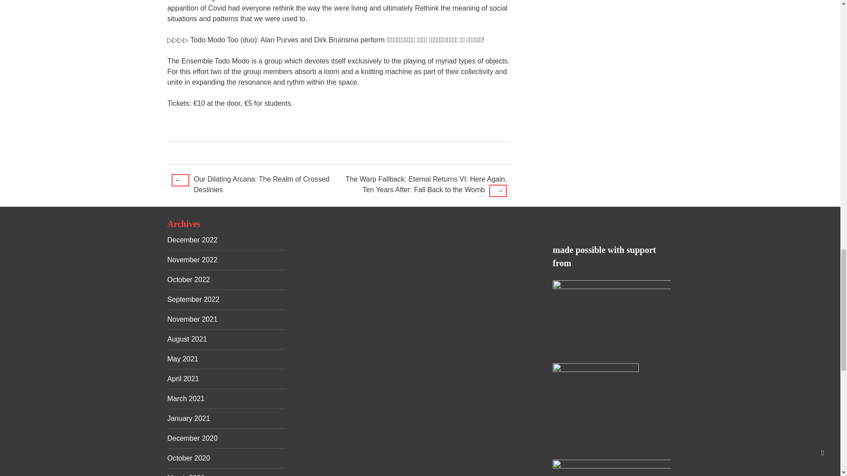 The height and width of the screenshot is (476, 847). What do you see at coordinates (192, 260) in the screenshot?
I see `November 2022` at bounding box center [192, 260].